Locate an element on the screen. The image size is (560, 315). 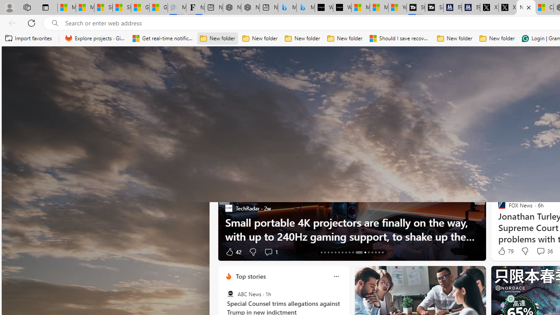
View comments 1 Comment is located at coordinates (270, 251).